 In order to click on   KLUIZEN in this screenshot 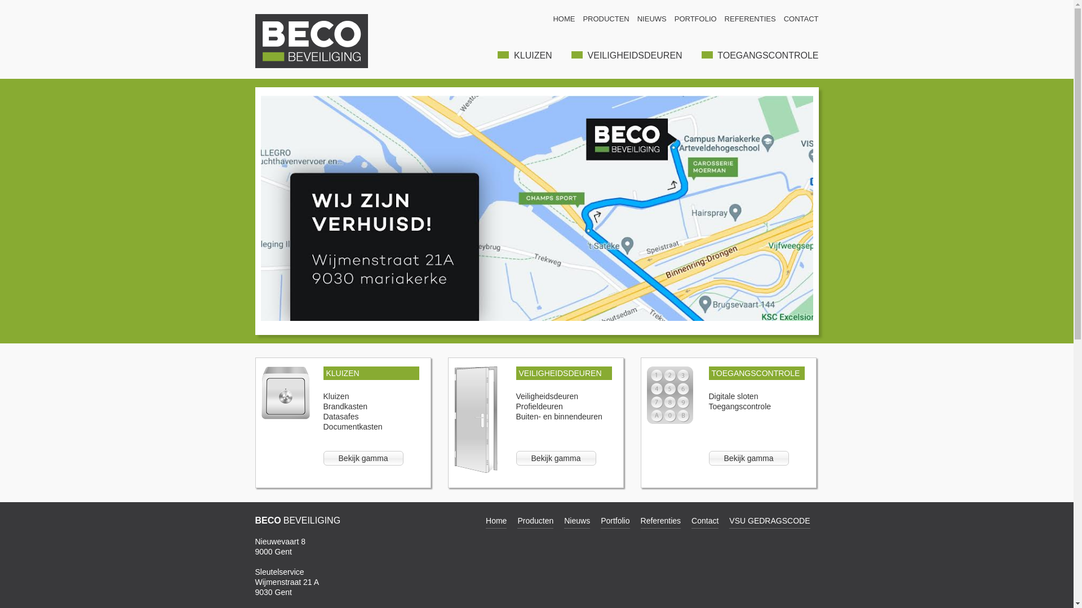, I will do `click(525, 55)`.